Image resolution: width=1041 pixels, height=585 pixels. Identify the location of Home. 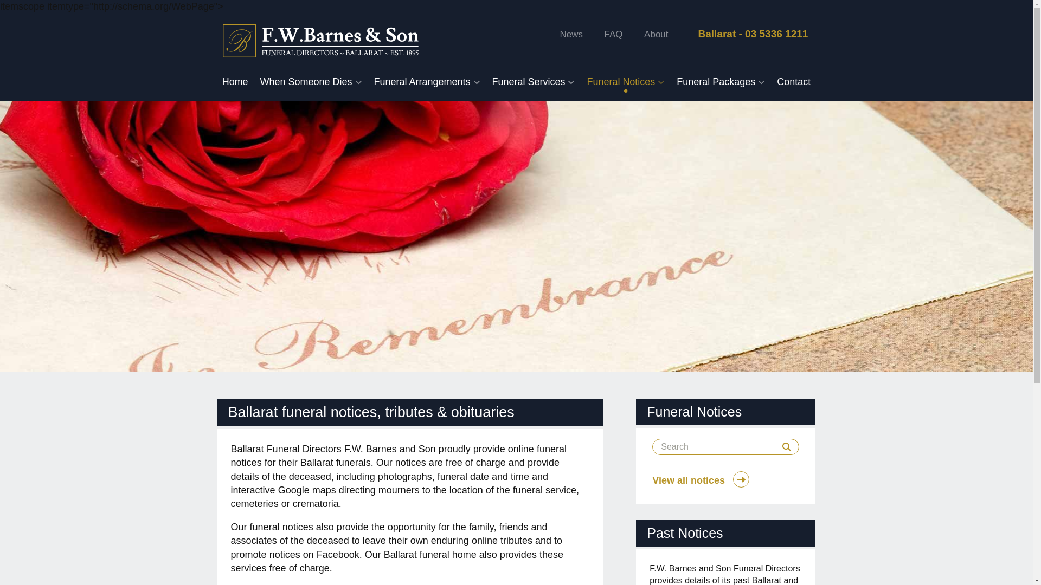
(235, 82).